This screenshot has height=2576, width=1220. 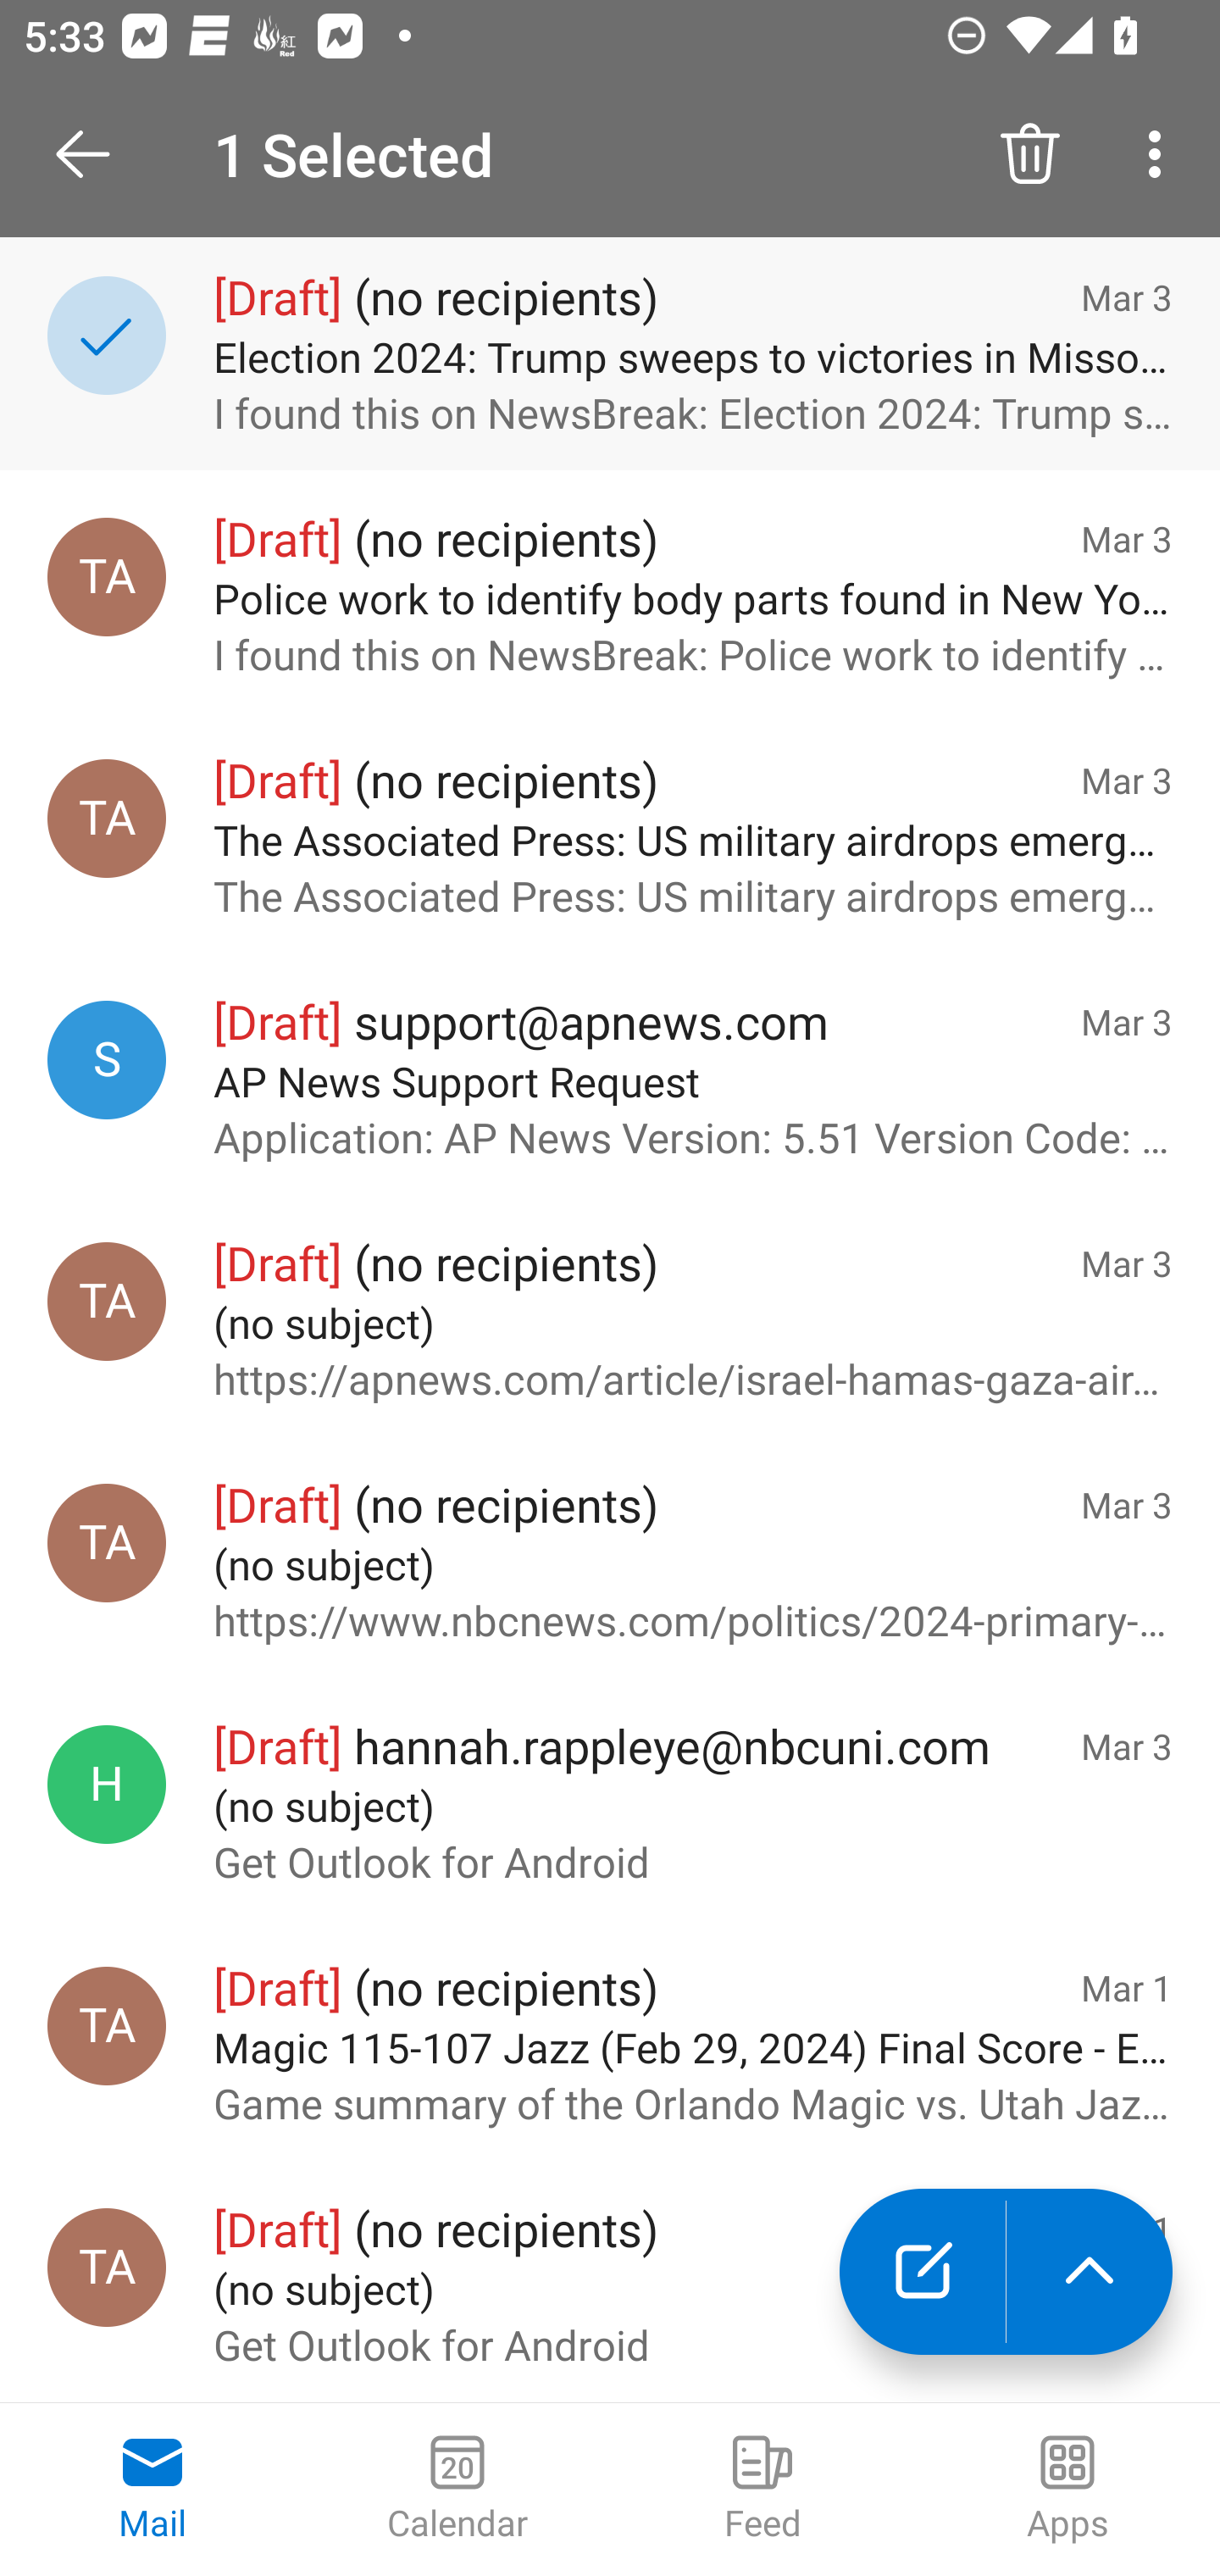 What do you see at coordinates (107, 2267) in the screenshot?
I see `Test Appium, testappium002@outlook.com` at bounding box center [107, 2267].